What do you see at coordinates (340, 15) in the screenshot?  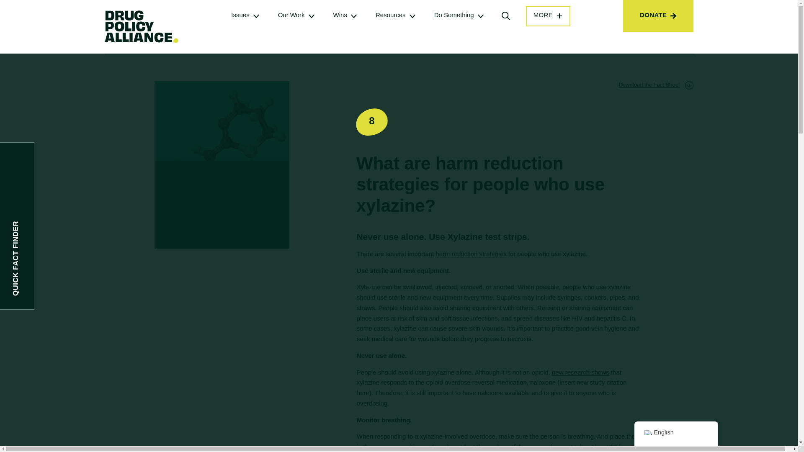 I see `Wins` at bounding box center [340, 15].